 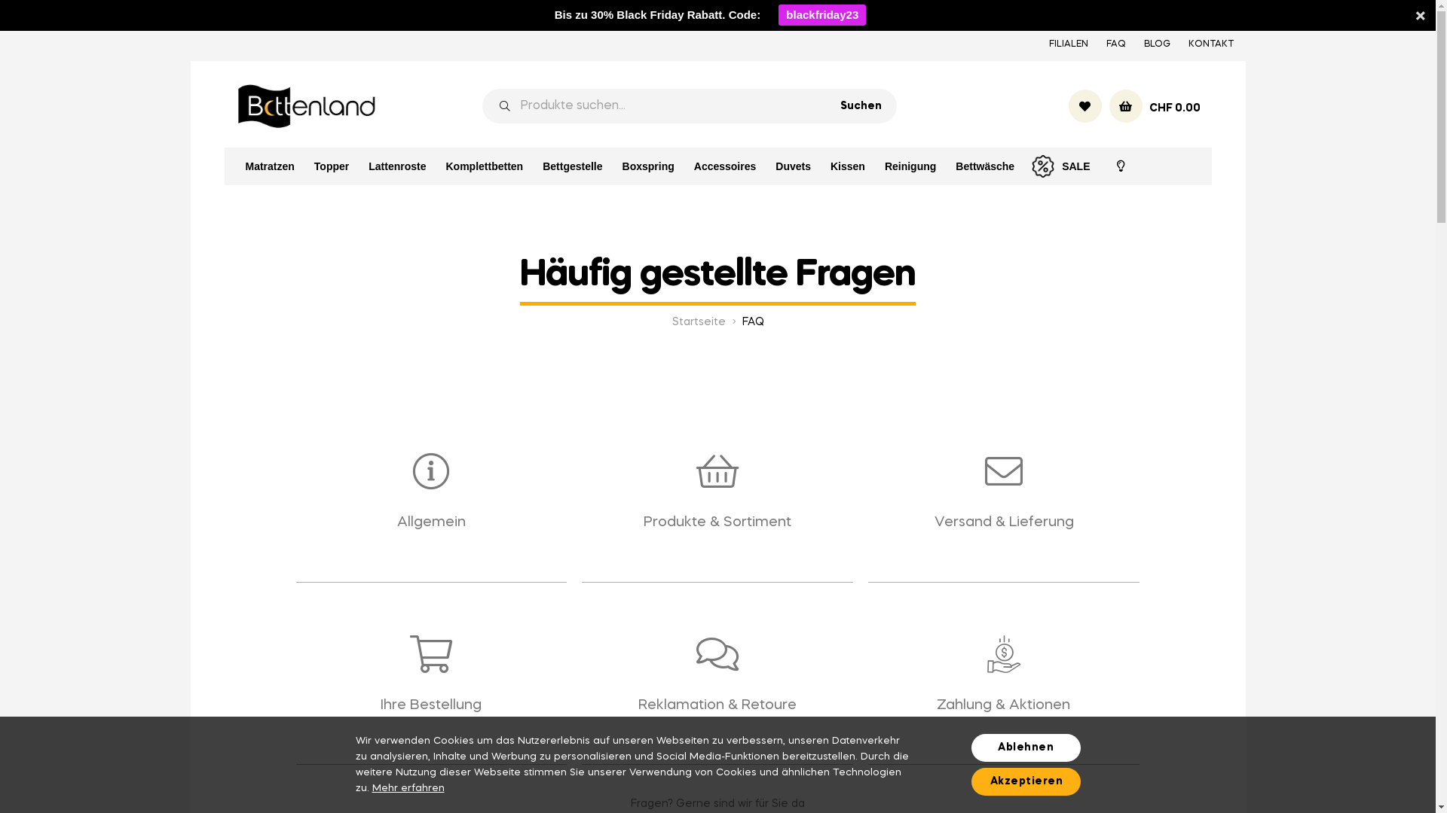 What do you see at coordinates (397, 166) in the screenshot?
I see `Lattenroste` at bounding box center [397, 166].